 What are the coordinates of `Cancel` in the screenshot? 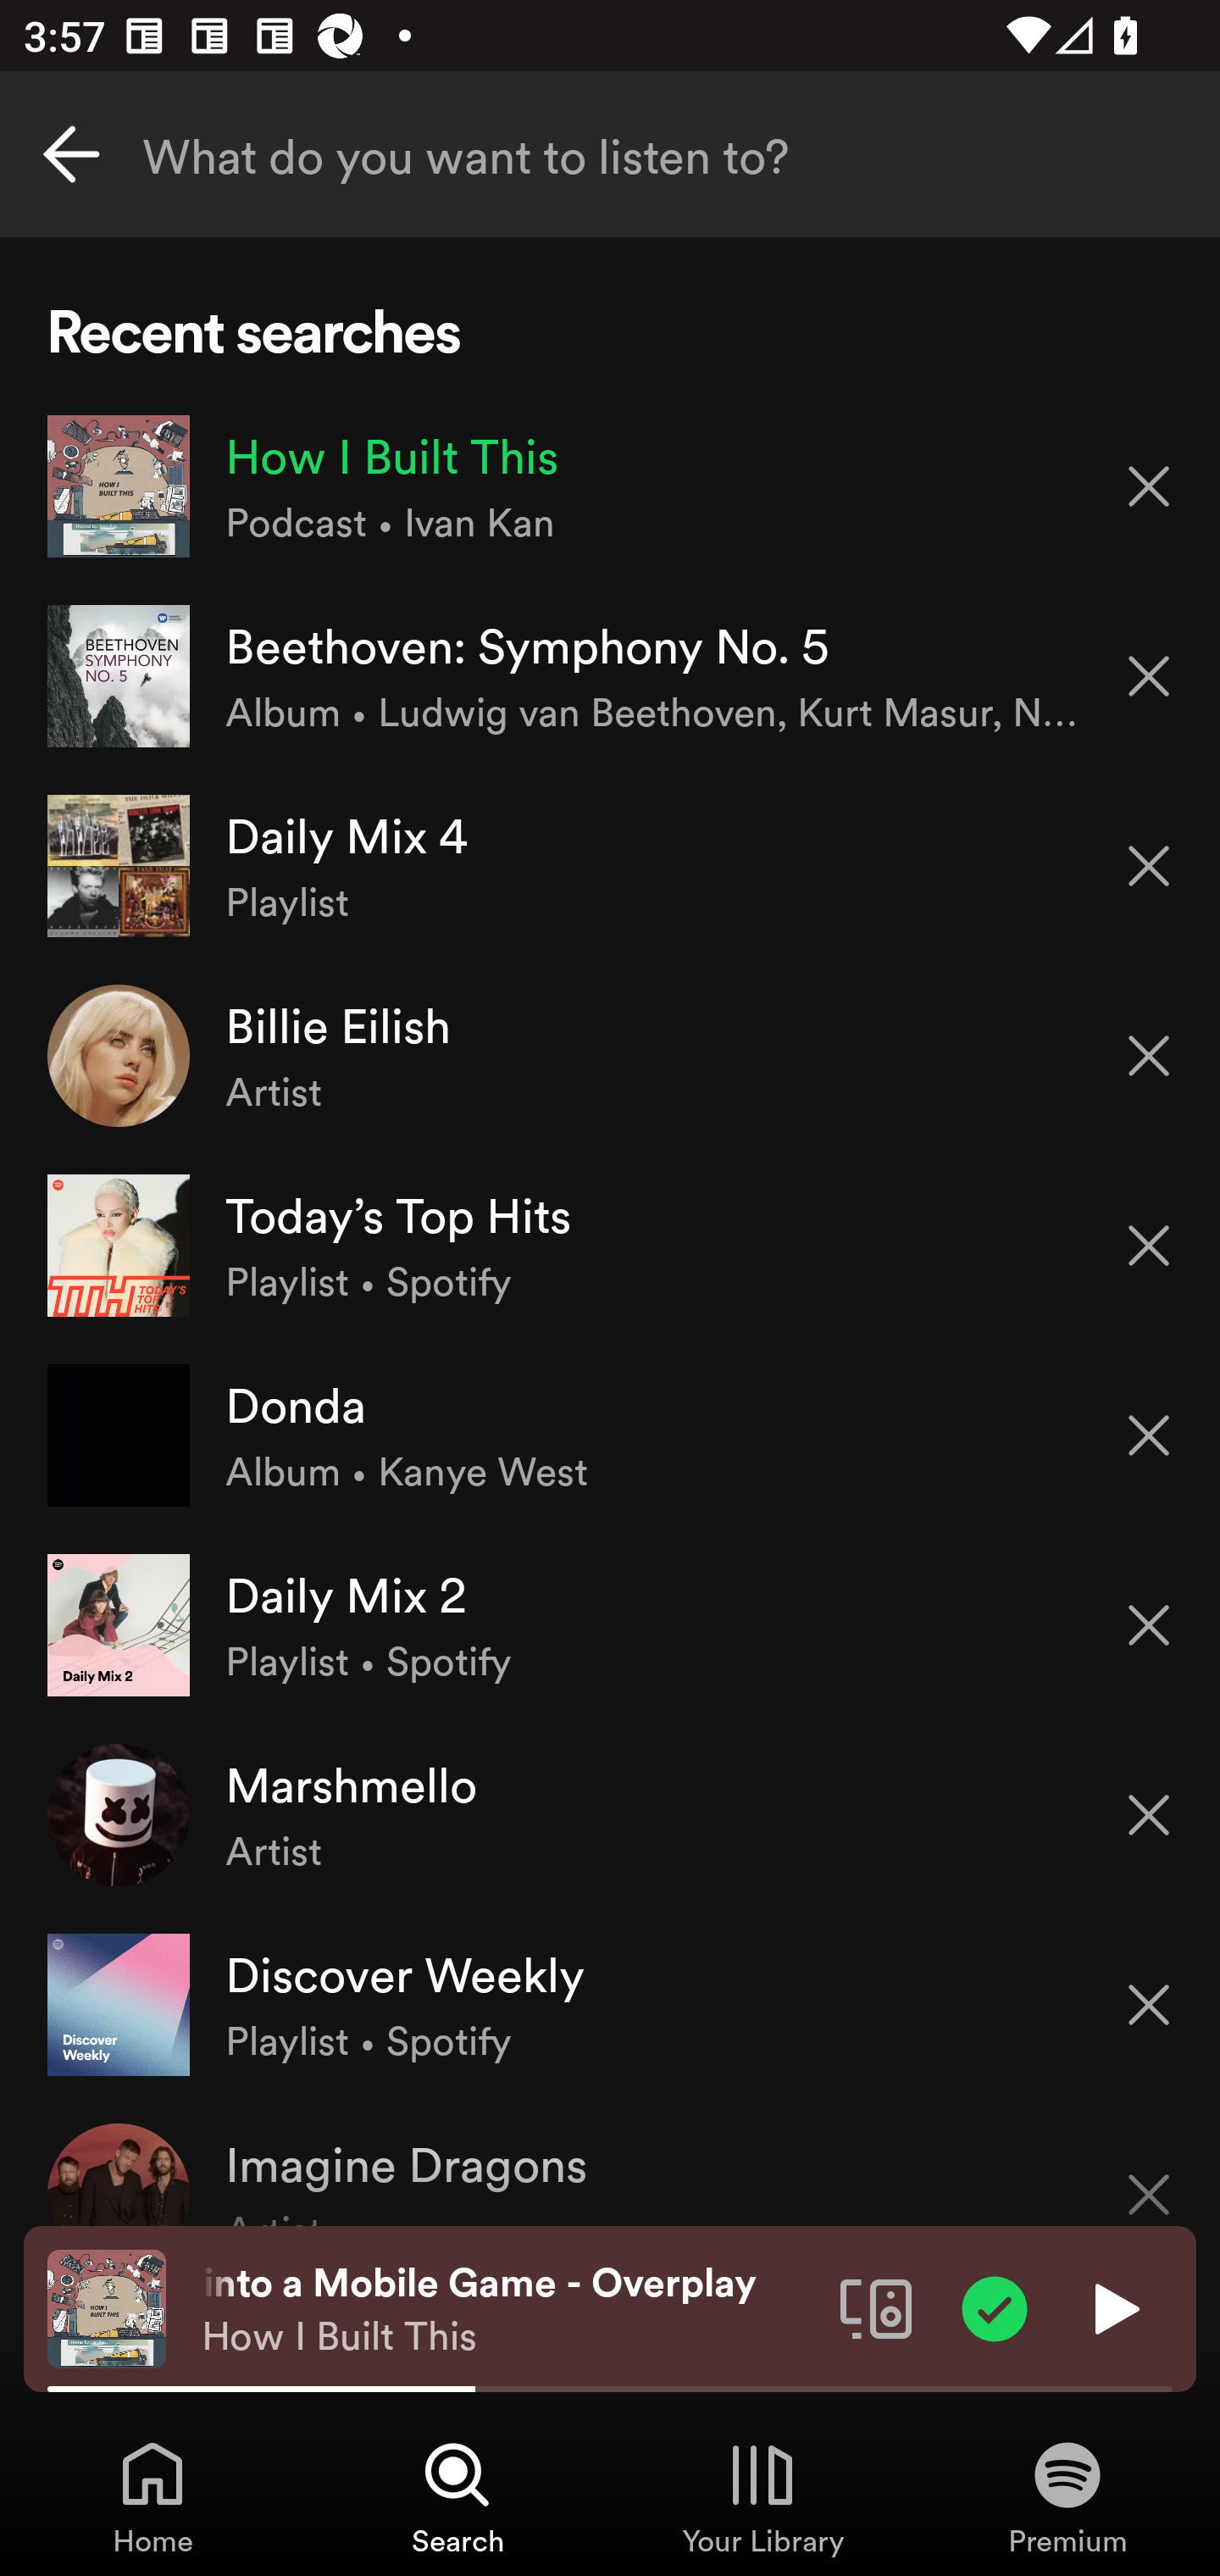 It's located at (71, 154).